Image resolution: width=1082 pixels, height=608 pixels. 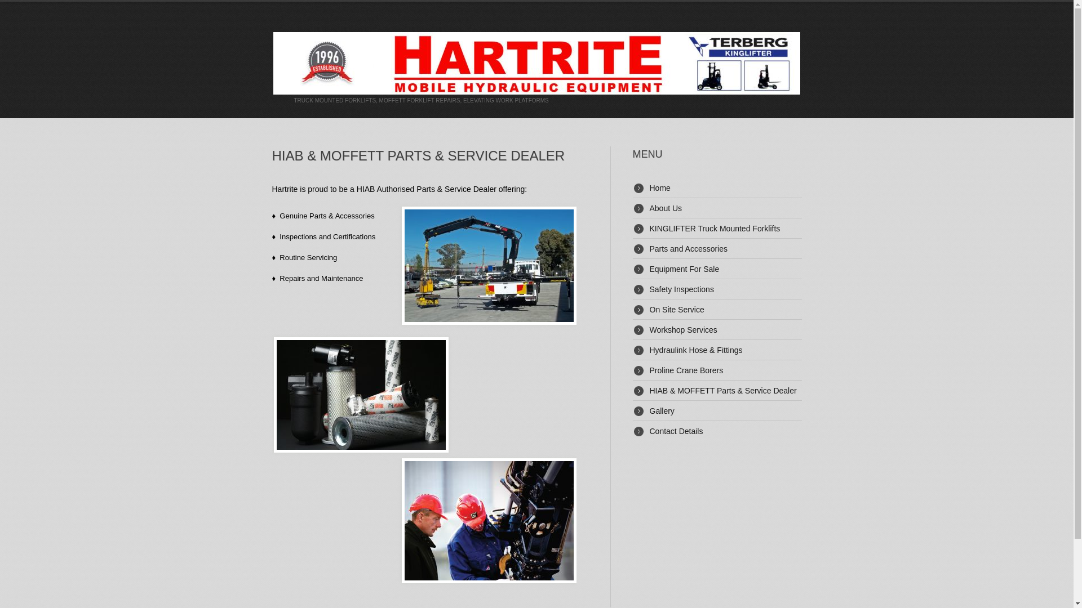 I want to click on HIAB & MOFFETT Parts & Service Dealer, so click(x=722, y=391).